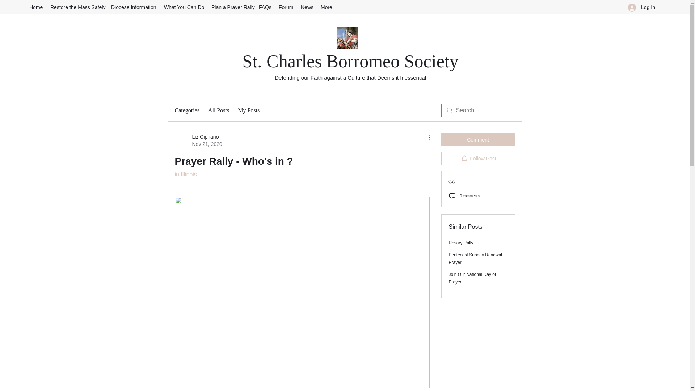  Describe the element at coordinates (286, 7) in the screenshot. I see `Forum` at that location.